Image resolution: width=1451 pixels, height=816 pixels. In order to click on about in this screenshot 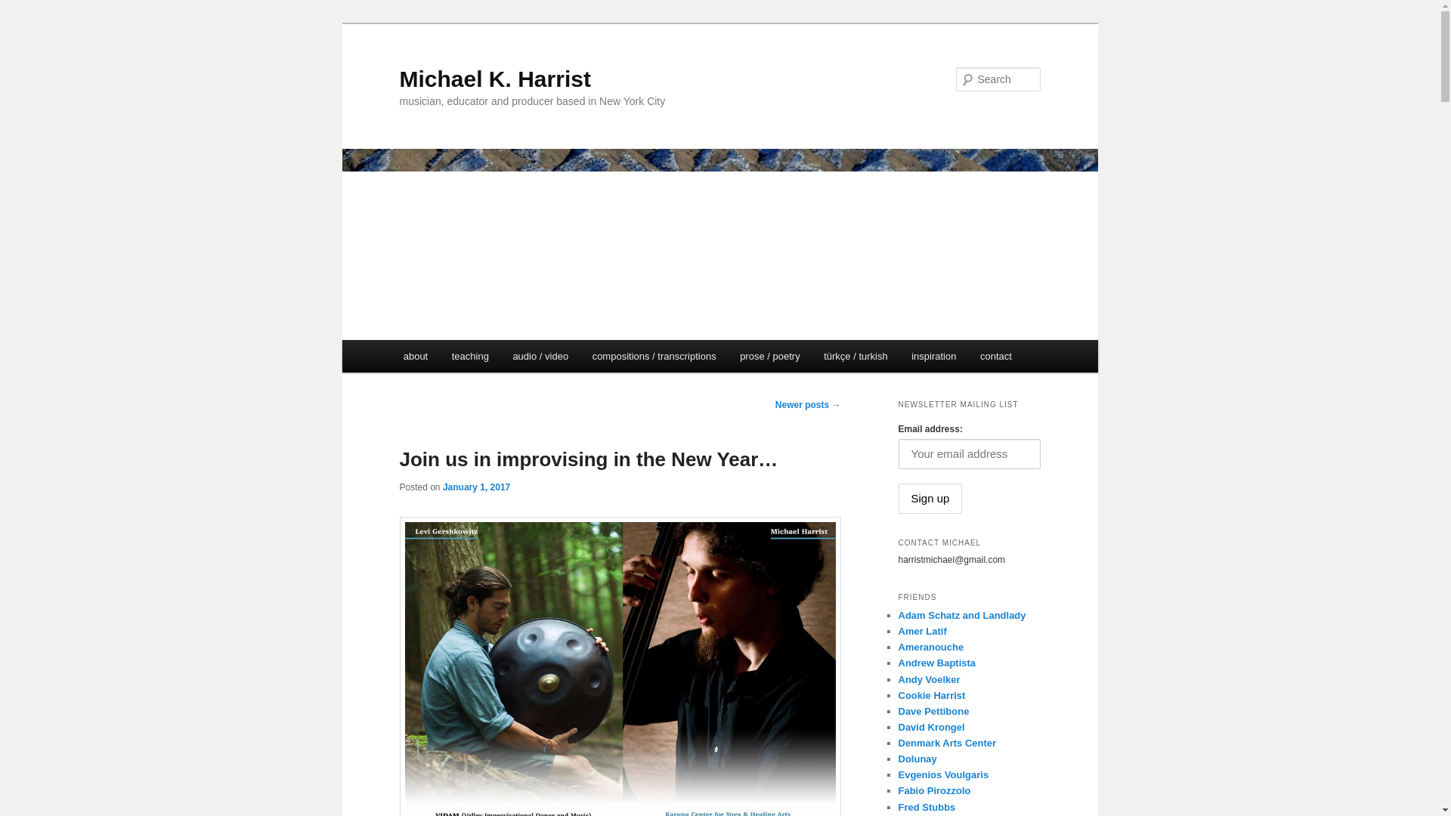, I will do `click(416, 356)`.